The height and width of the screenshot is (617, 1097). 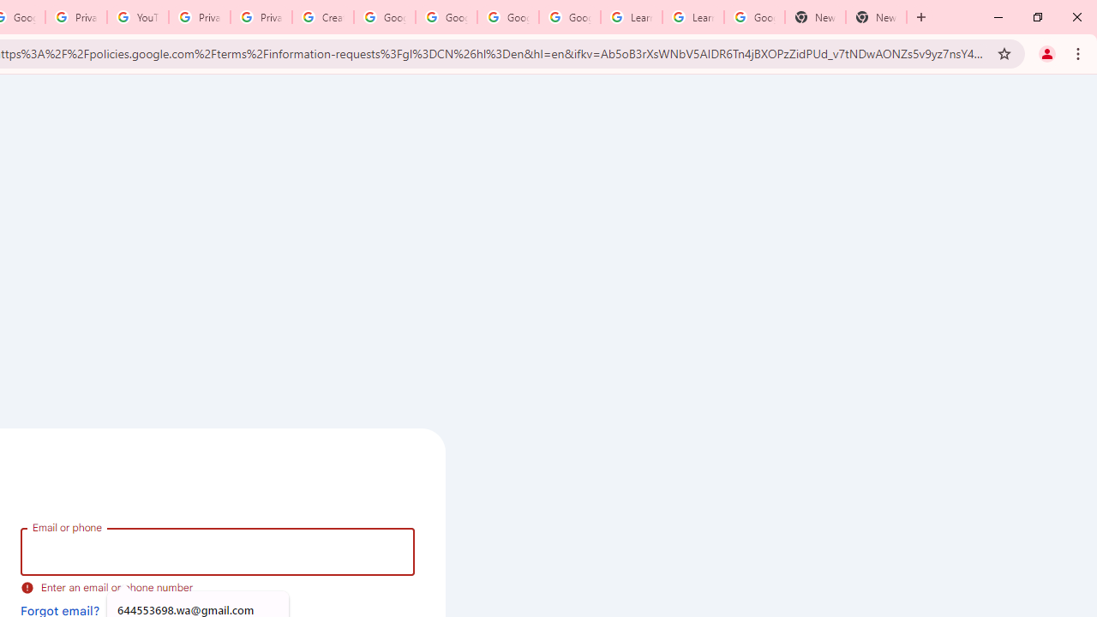 I want to click on Google Account Help, so click(x=569, y=17).